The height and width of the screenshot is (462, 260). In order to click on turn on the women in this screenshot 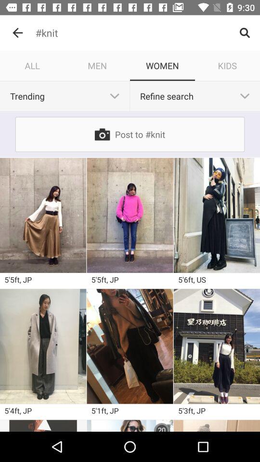, I will do `click(163, 65)`.